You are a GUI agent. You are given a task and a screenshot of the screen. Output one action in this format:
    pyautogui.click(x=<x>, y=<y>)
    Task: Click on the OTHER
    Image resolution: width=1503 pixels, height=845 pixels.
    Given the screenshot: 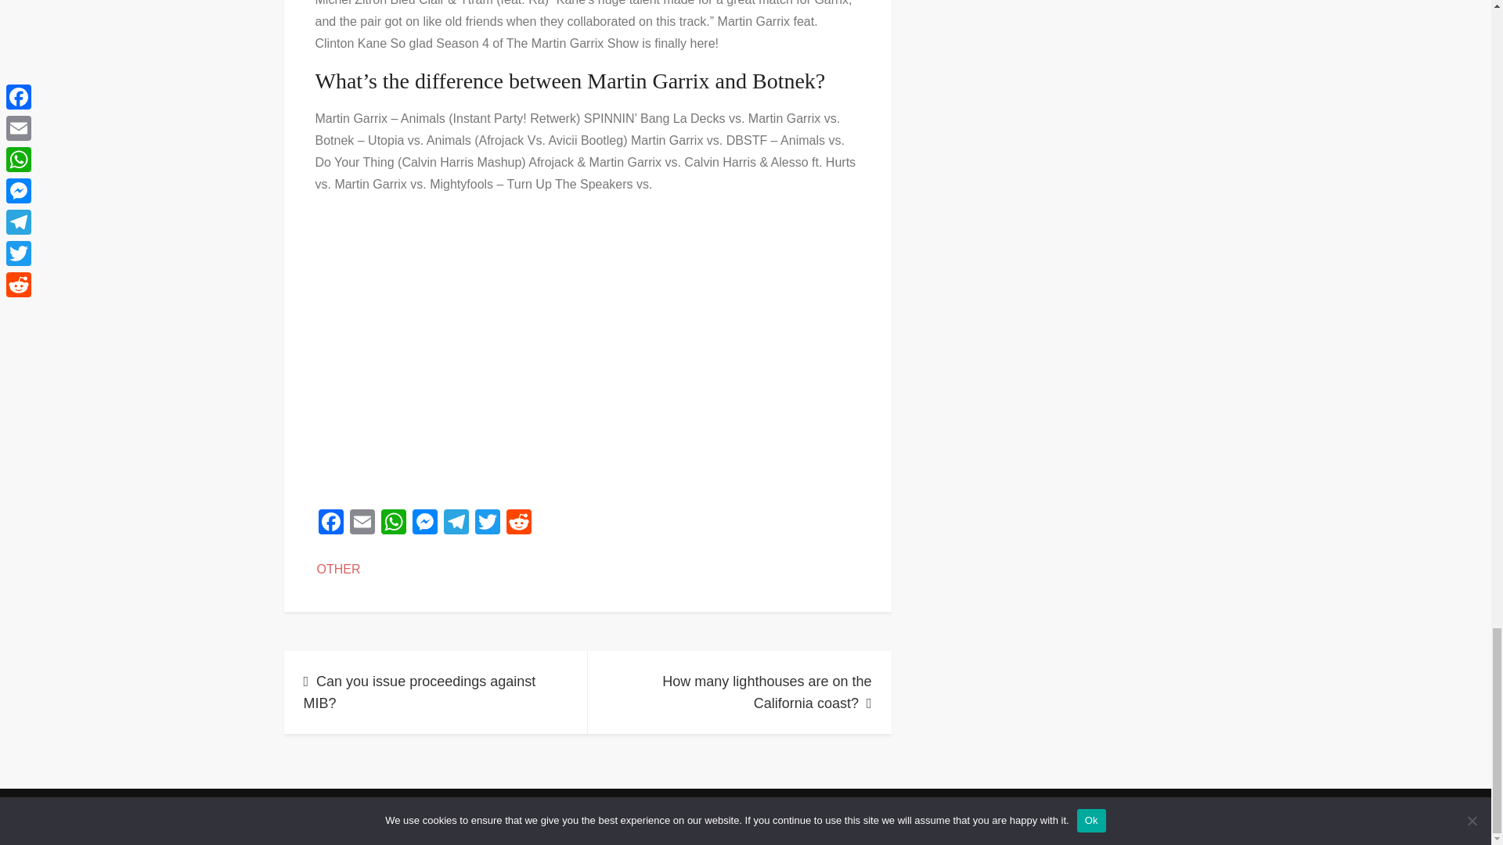 What is the action you would take?
    pyautogui.click(x=338, y=569)
    